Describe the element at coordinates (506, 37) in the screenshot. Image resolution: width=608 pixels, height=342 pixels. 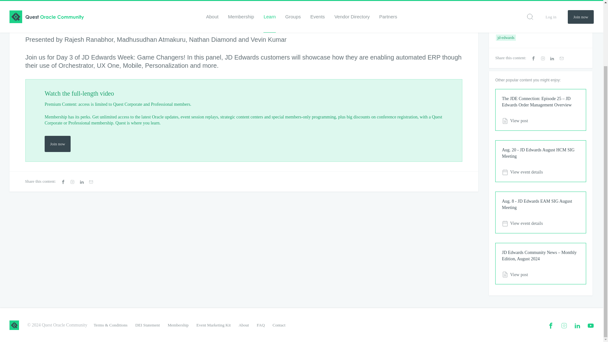
I see `jd-edwards` at that location.